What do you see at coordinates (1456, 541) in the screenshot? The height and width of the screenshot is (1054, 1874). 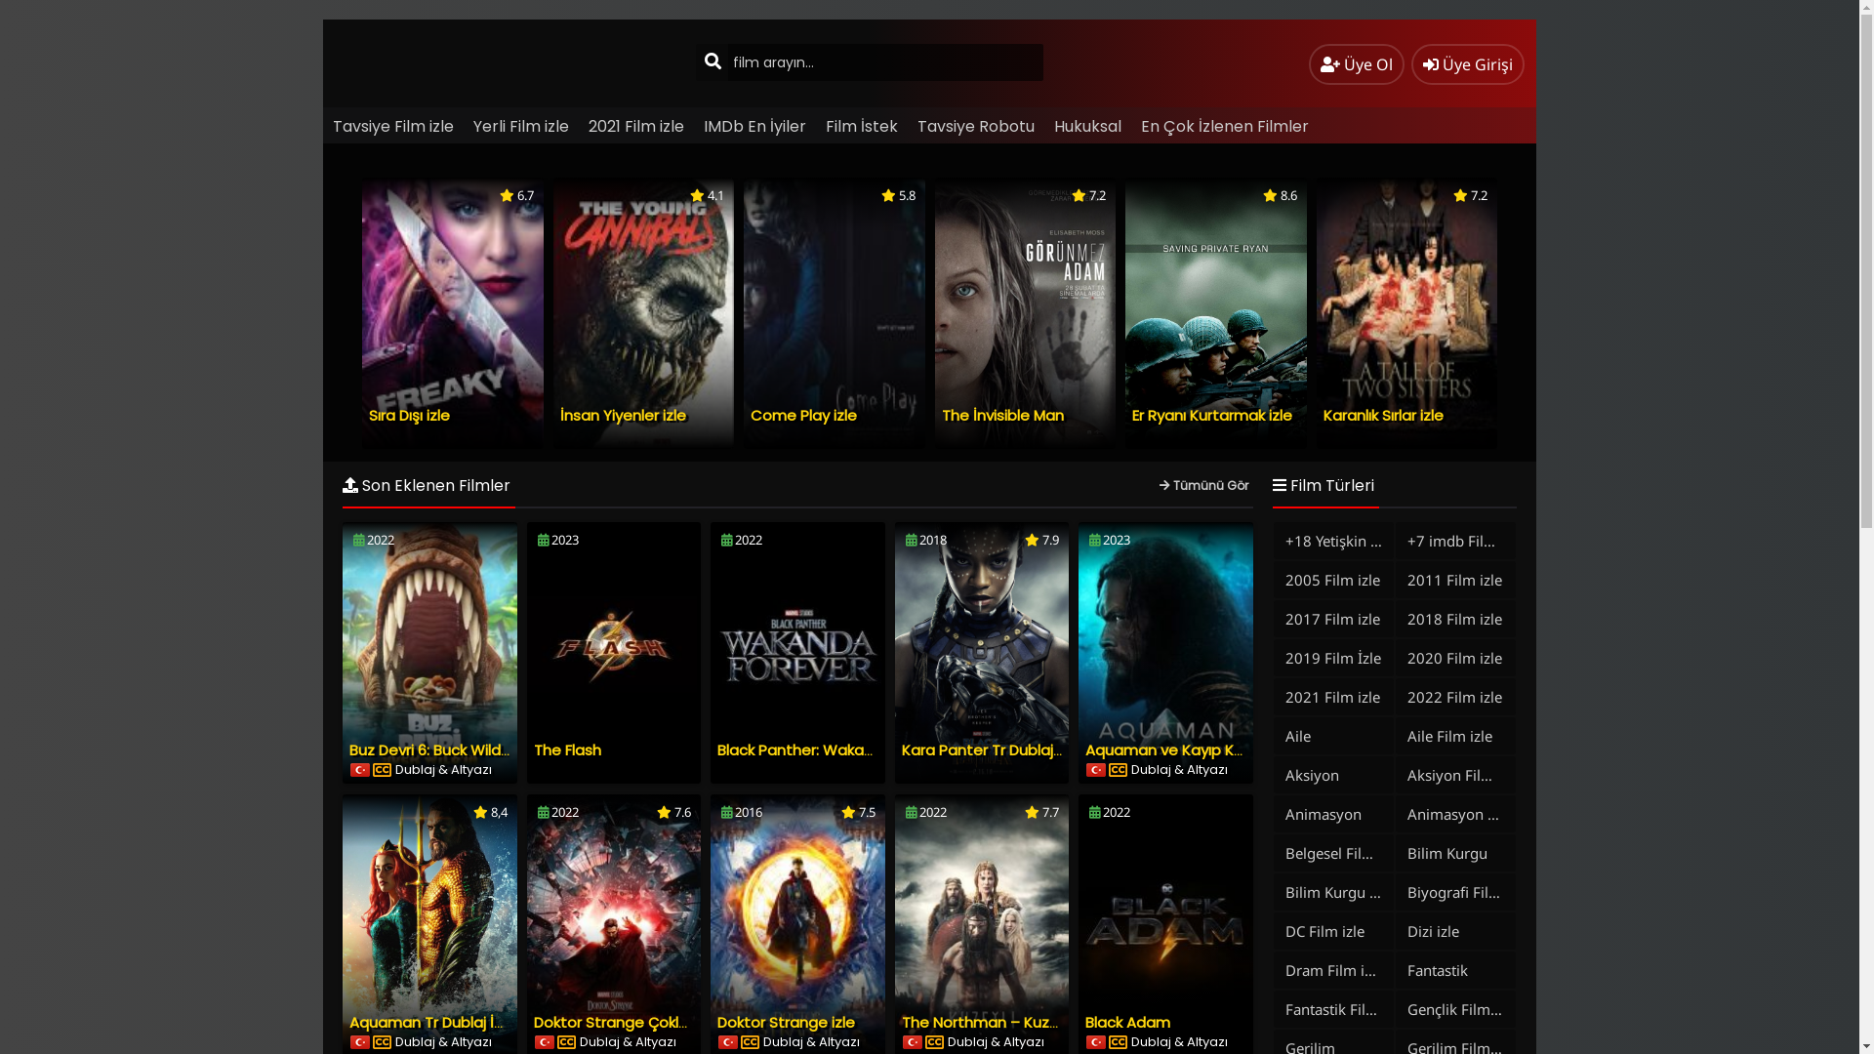 I see `+7 imdb Filmler` at bounding box center [1456, 541].